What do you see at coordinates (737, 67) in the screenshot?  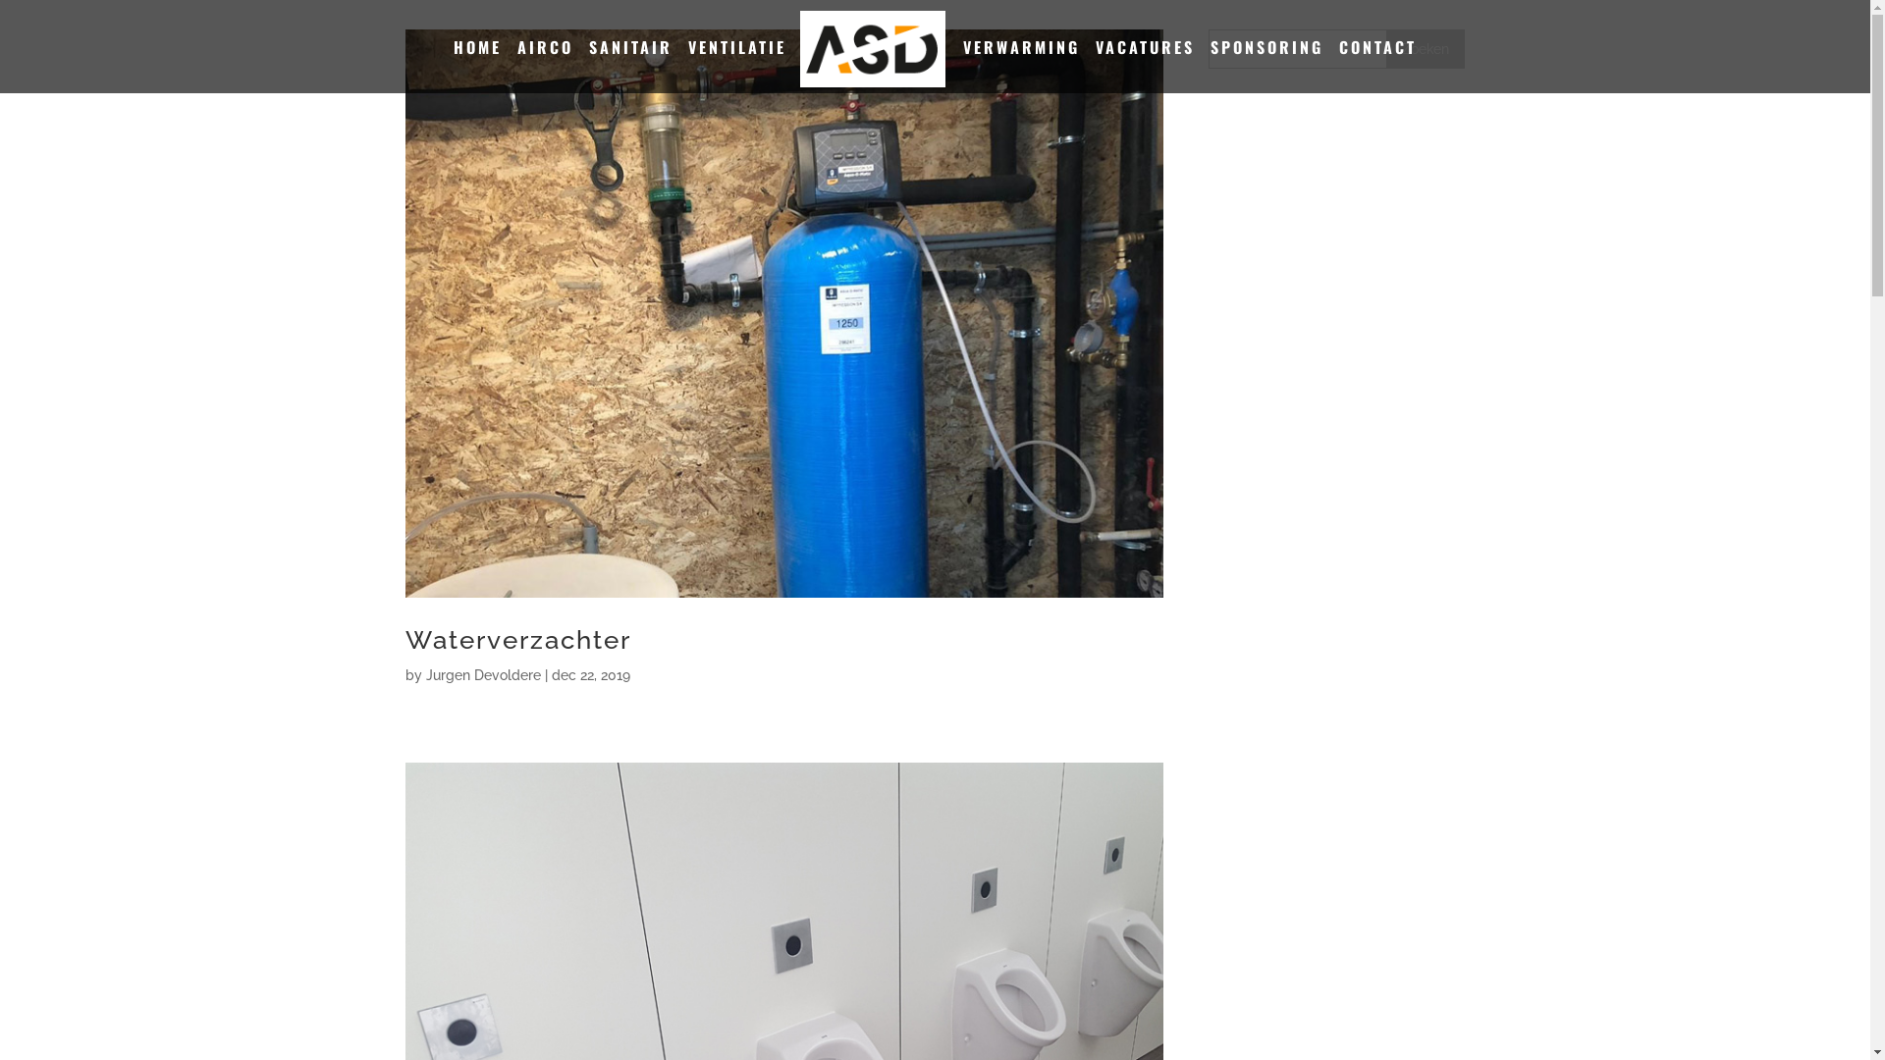 I see `VENTILATIE` at bounding box center [737, 67].